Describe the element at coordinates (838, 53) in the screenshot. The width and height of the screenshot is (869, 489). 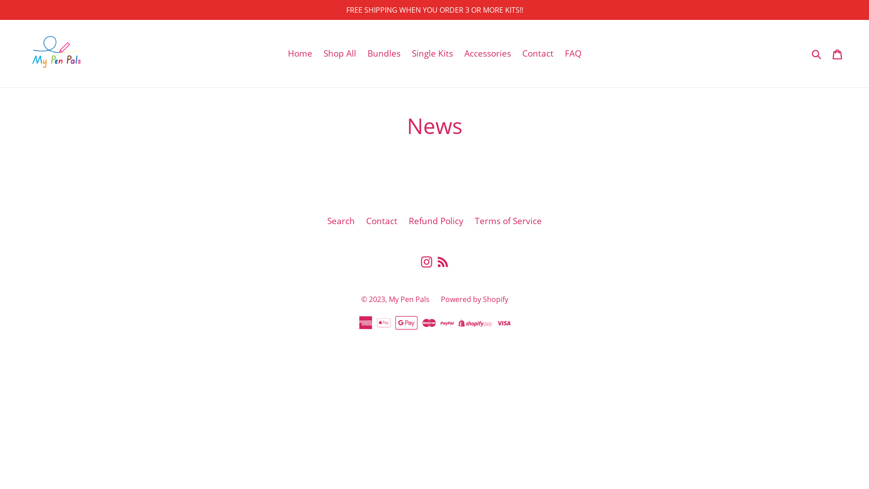
I see `Cart` at that location.